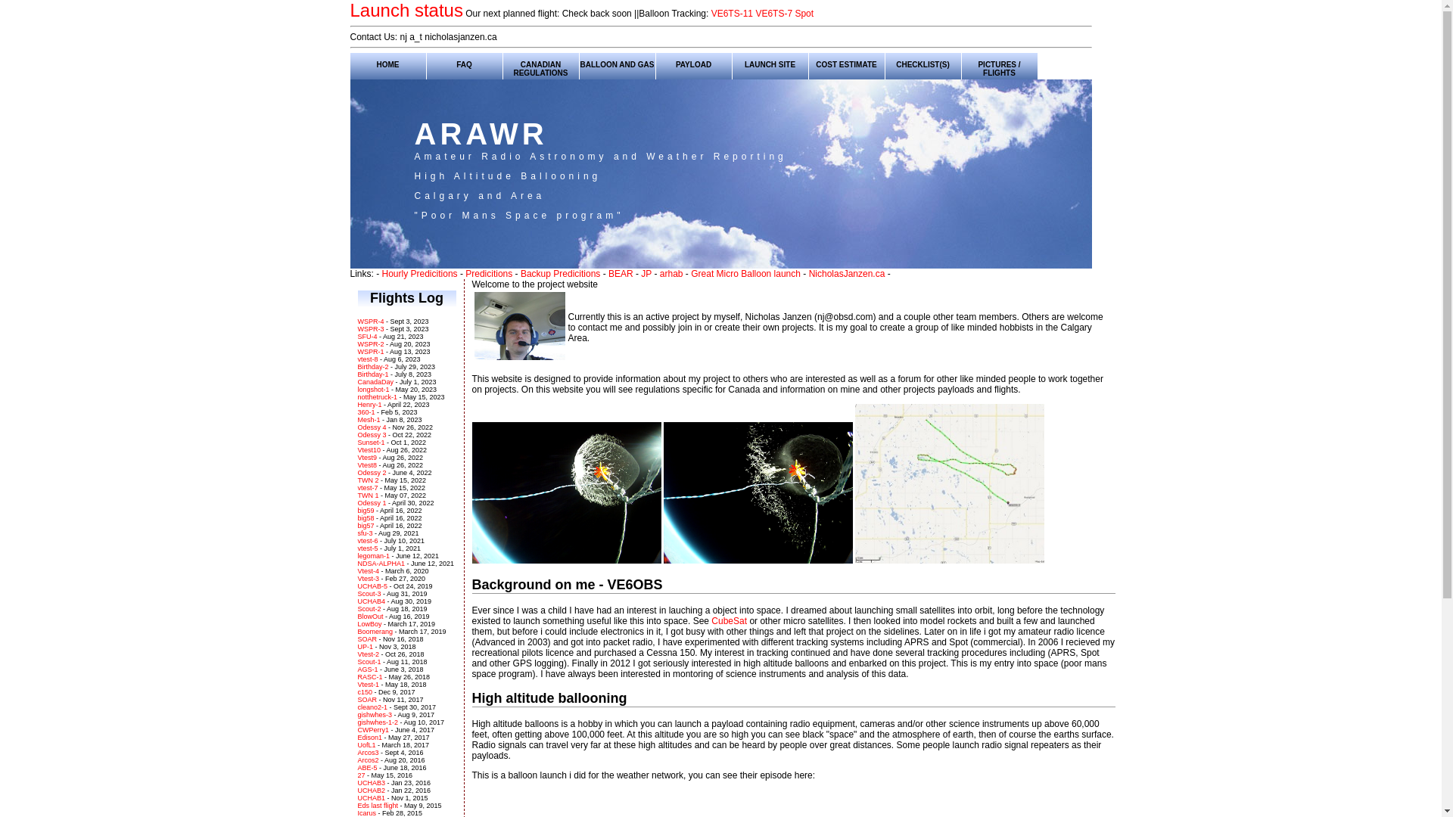 Image resolution: width=1453 pixels, height=817 pixels. Describe the element at coordinates (370, 738) in the screenshot. I see `Edison1` at that location.